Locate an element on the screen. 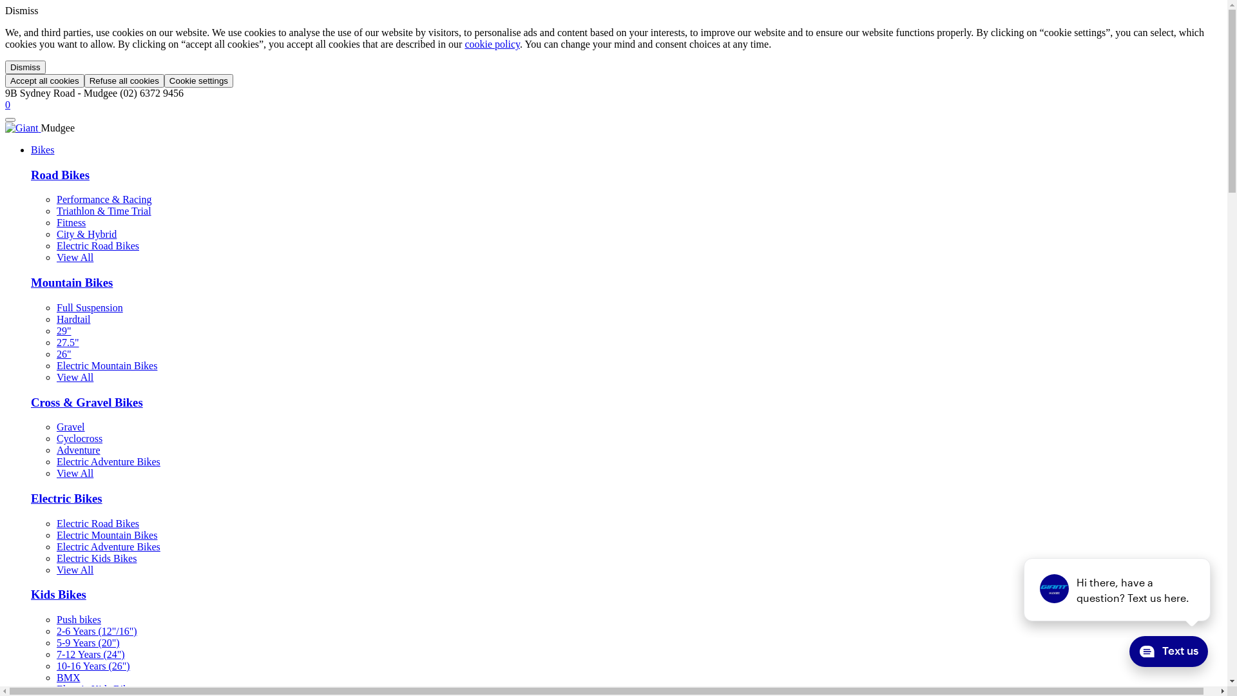 This screenshot has height=696, width=1237. Triathlon & Time Trial is located at coordinates (104, 211).